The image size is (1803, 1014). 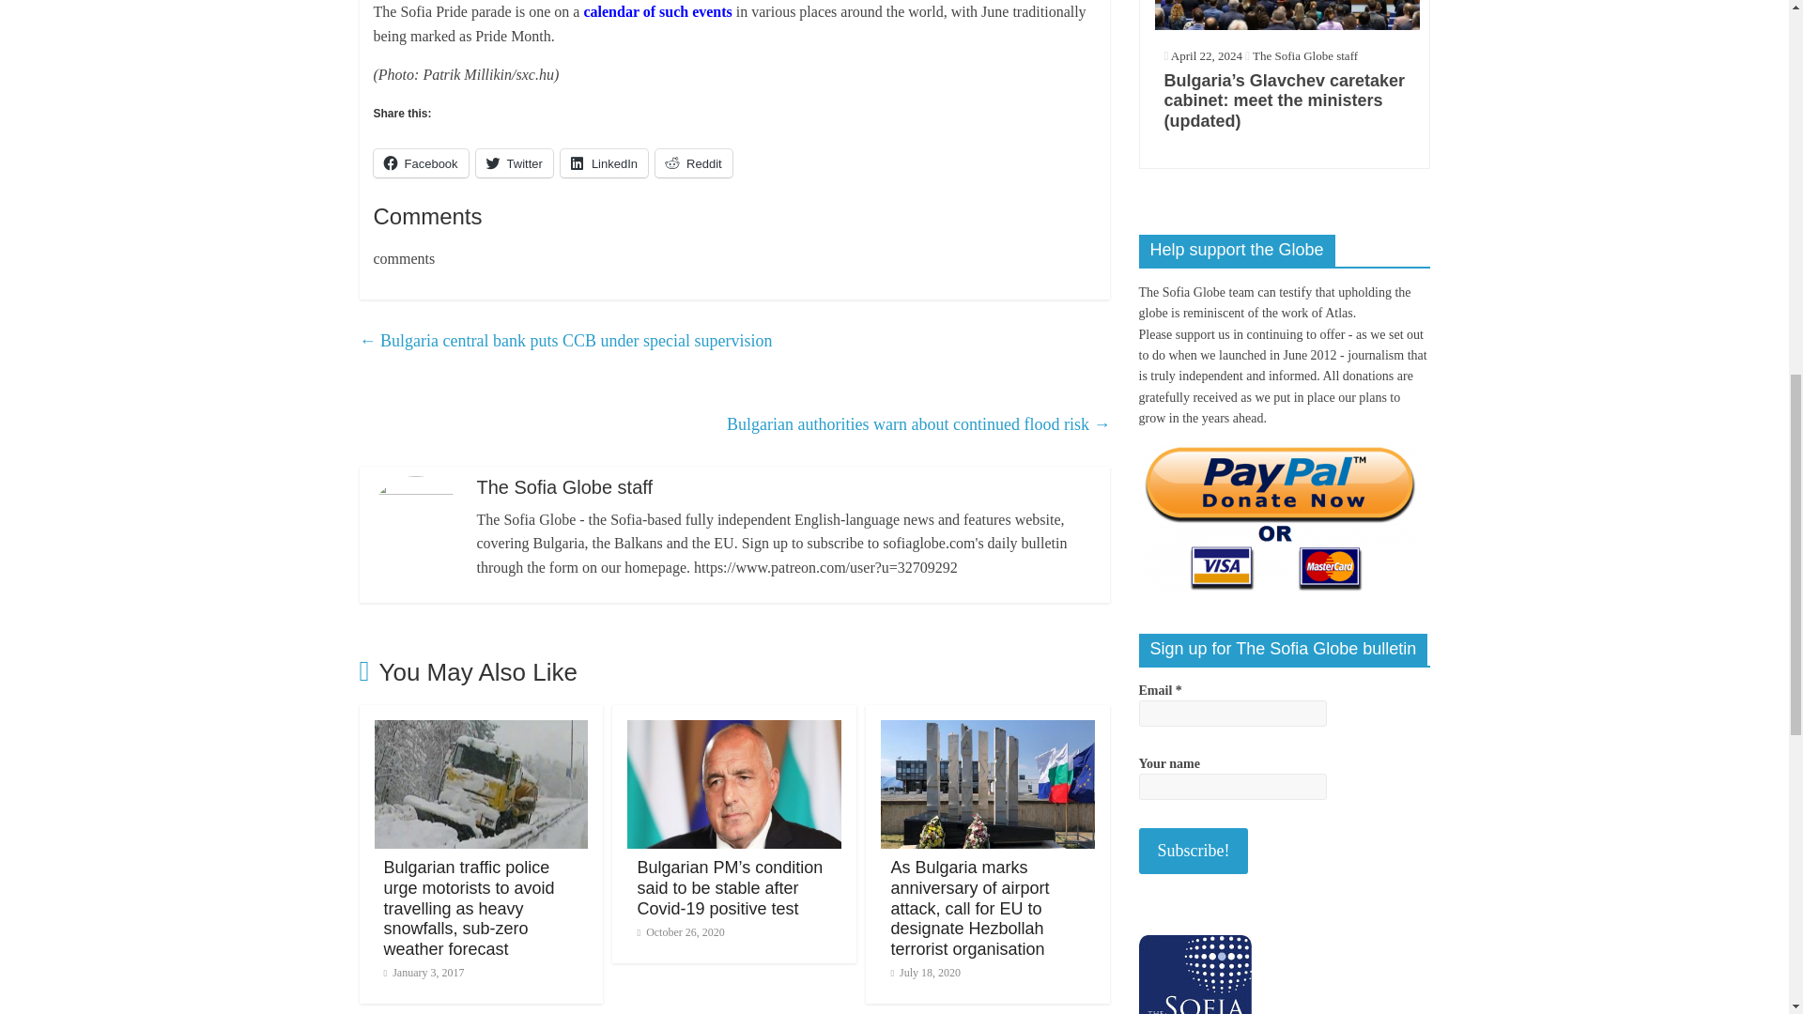 I want to click on Click to share on Reddit, so click(x=693, y=163).